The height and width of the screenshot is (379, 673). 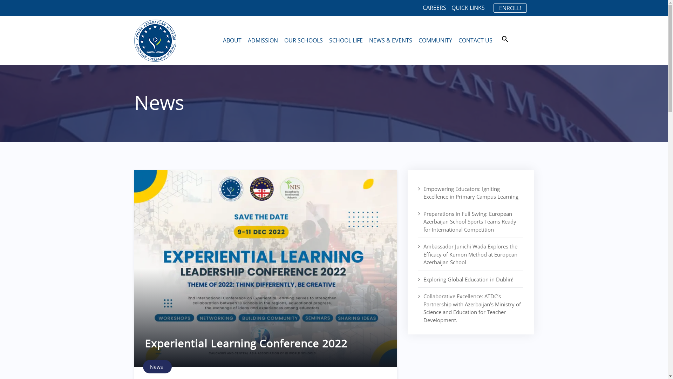 What do you see at coordinates (468, 8) in the screenshot?
I see `QUICK LINKS` at bounding box center [468, 8].